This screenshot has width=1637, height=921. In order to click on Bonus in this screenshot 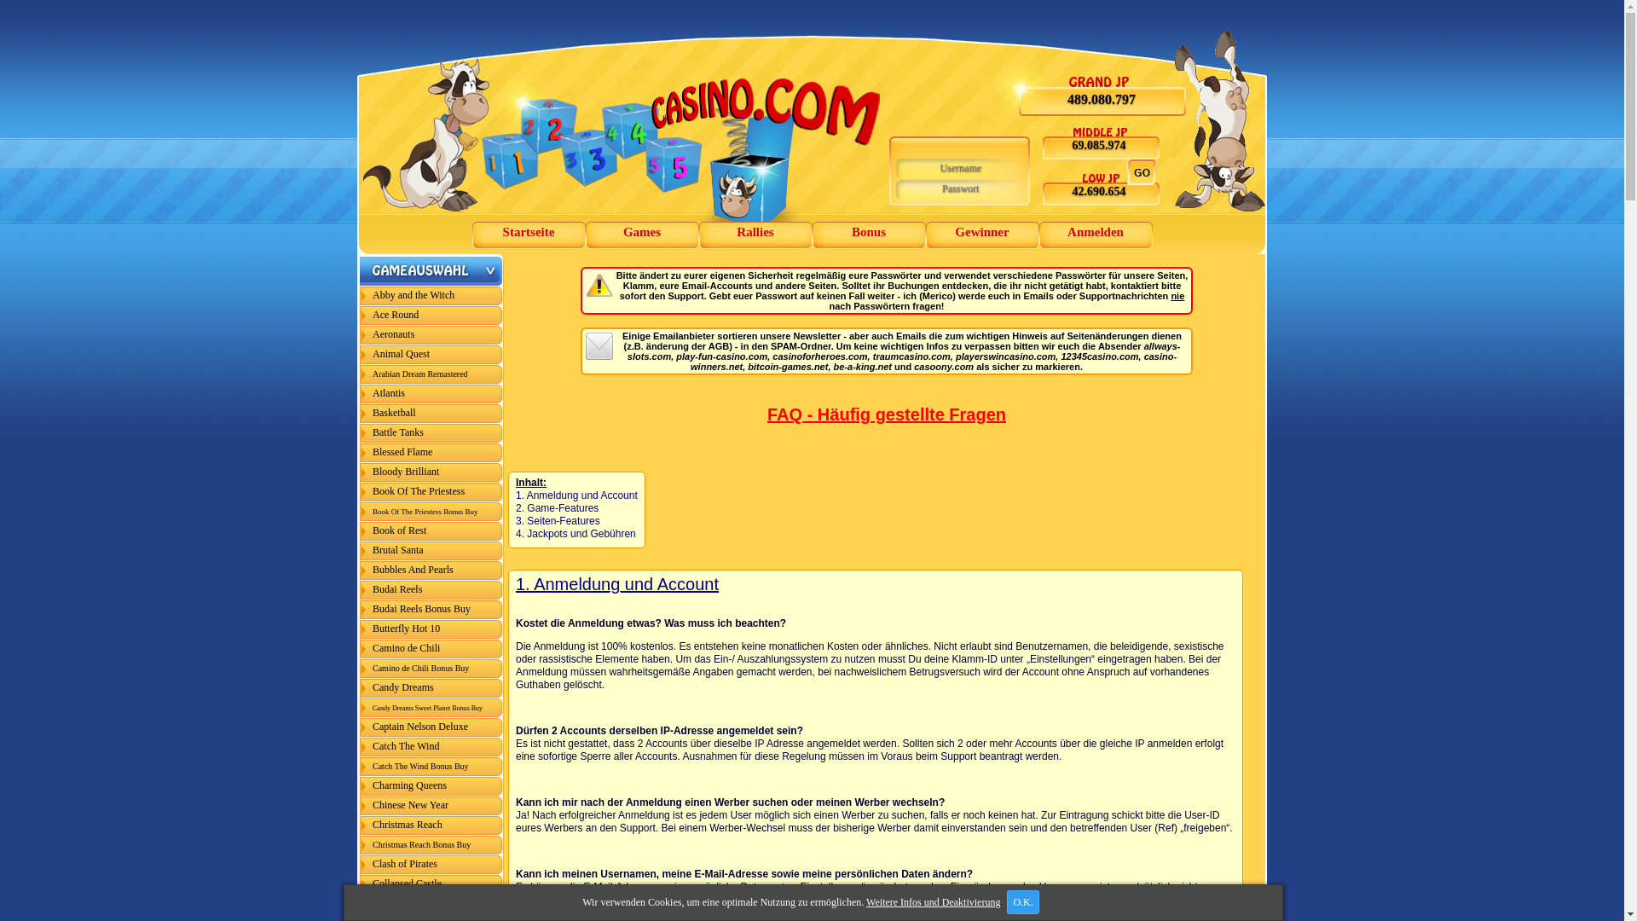, I will do `click(868, 235)`.